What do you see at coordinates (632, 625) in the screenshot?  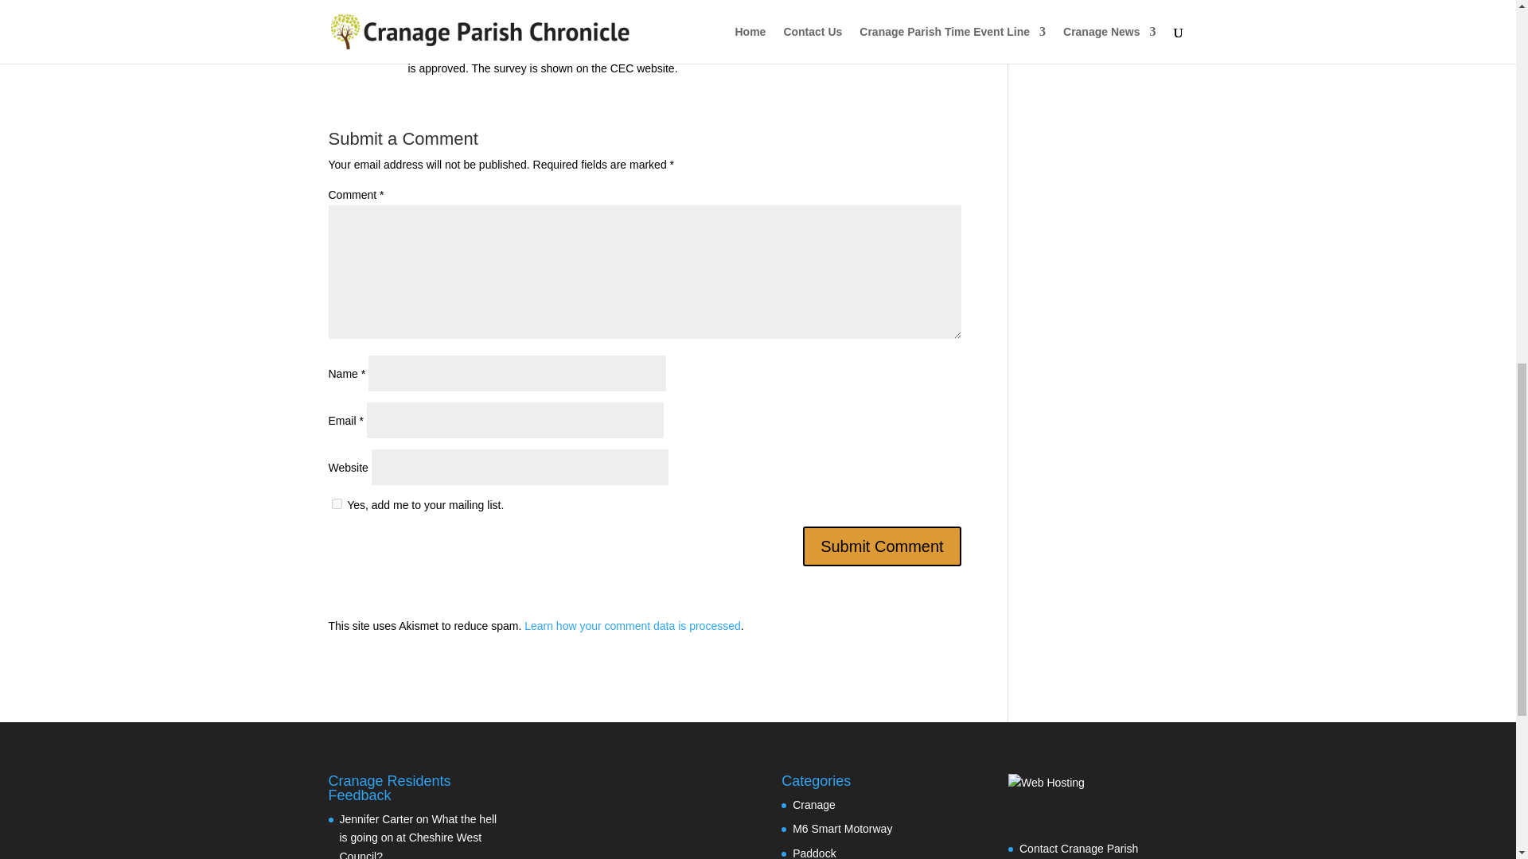 I see `Learn how your comment data is processed` at bounding box center [632, 625].